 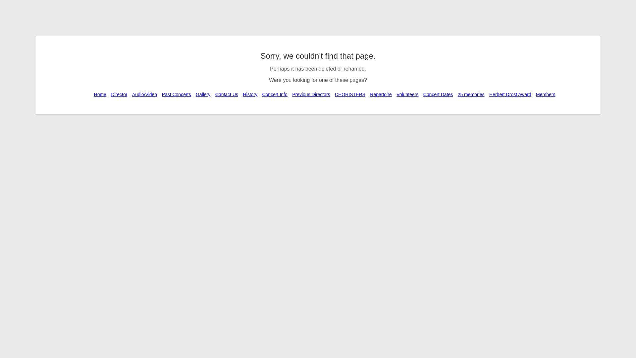 I want to click on Gallery, so click(x=203, y=94).